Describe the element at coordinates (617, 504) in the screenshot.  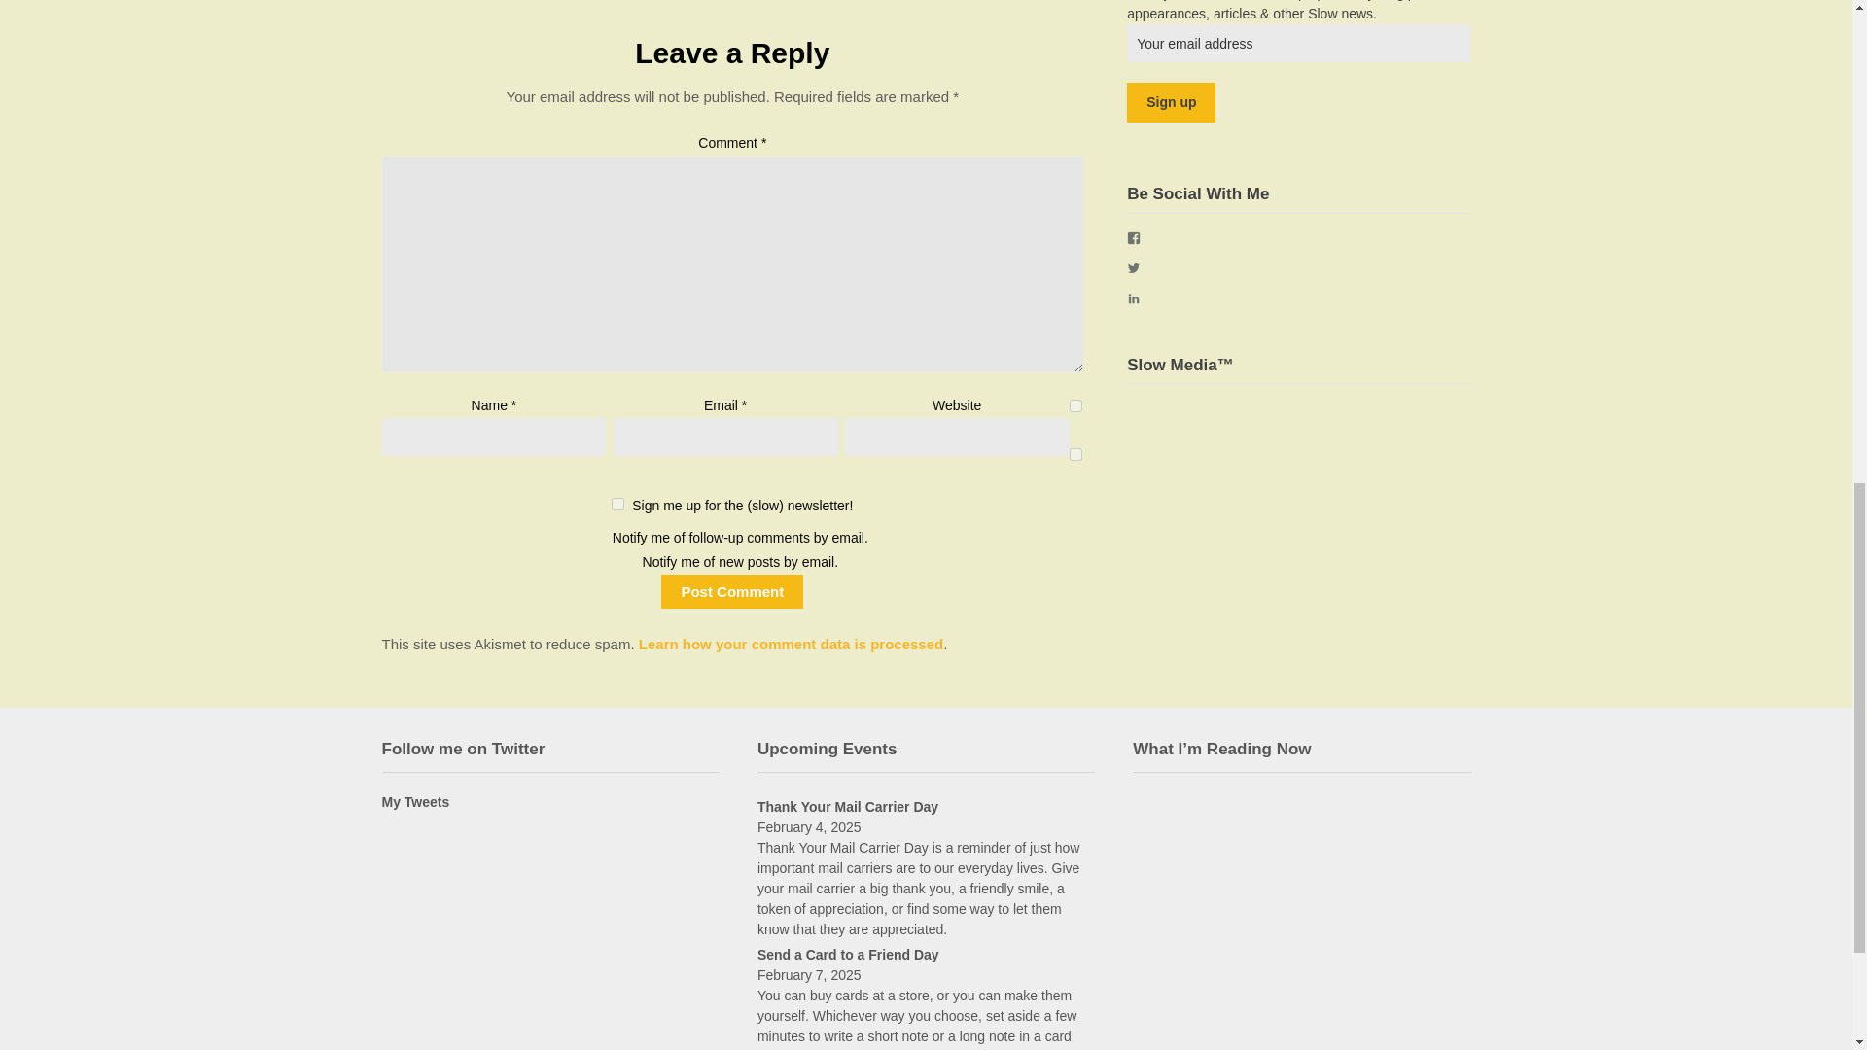
I see `1` at that location.